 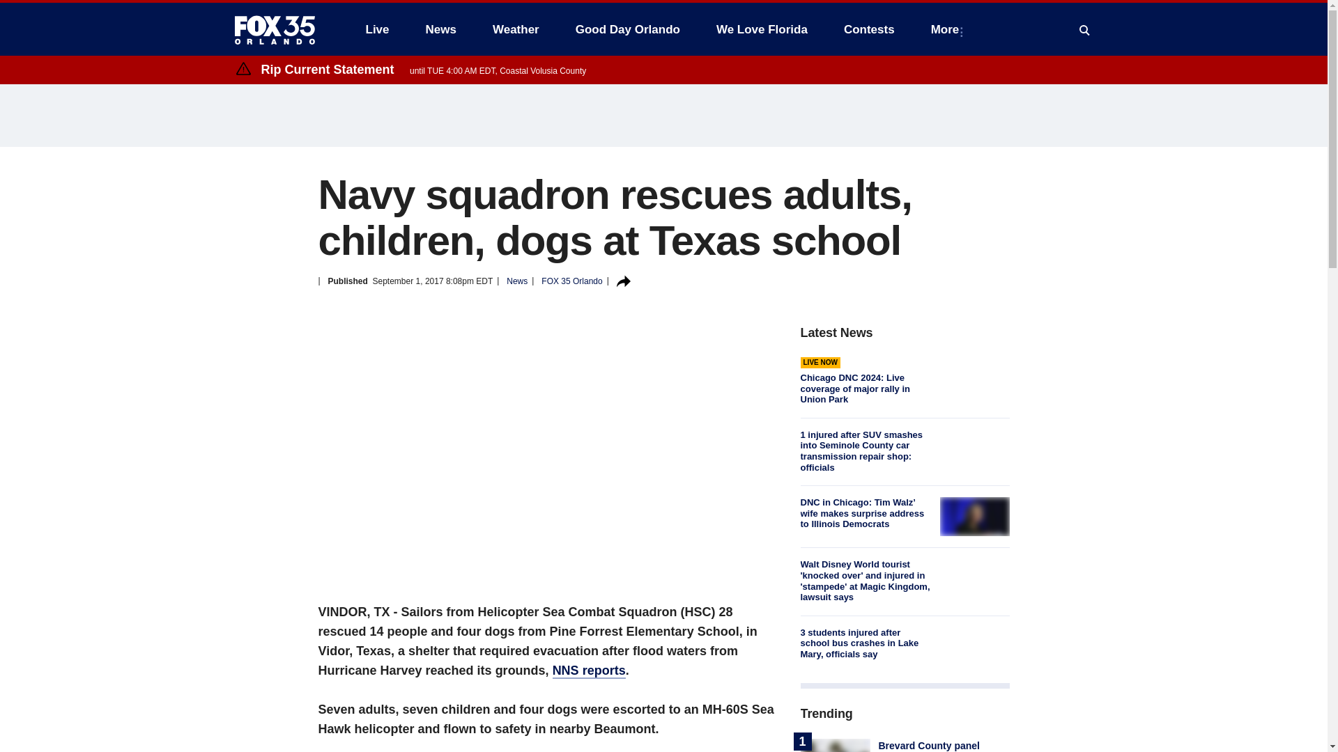 What do you see at coordinates (868, 29) in the screenshot?
I see `Contests` at bounding box center [868, 29].